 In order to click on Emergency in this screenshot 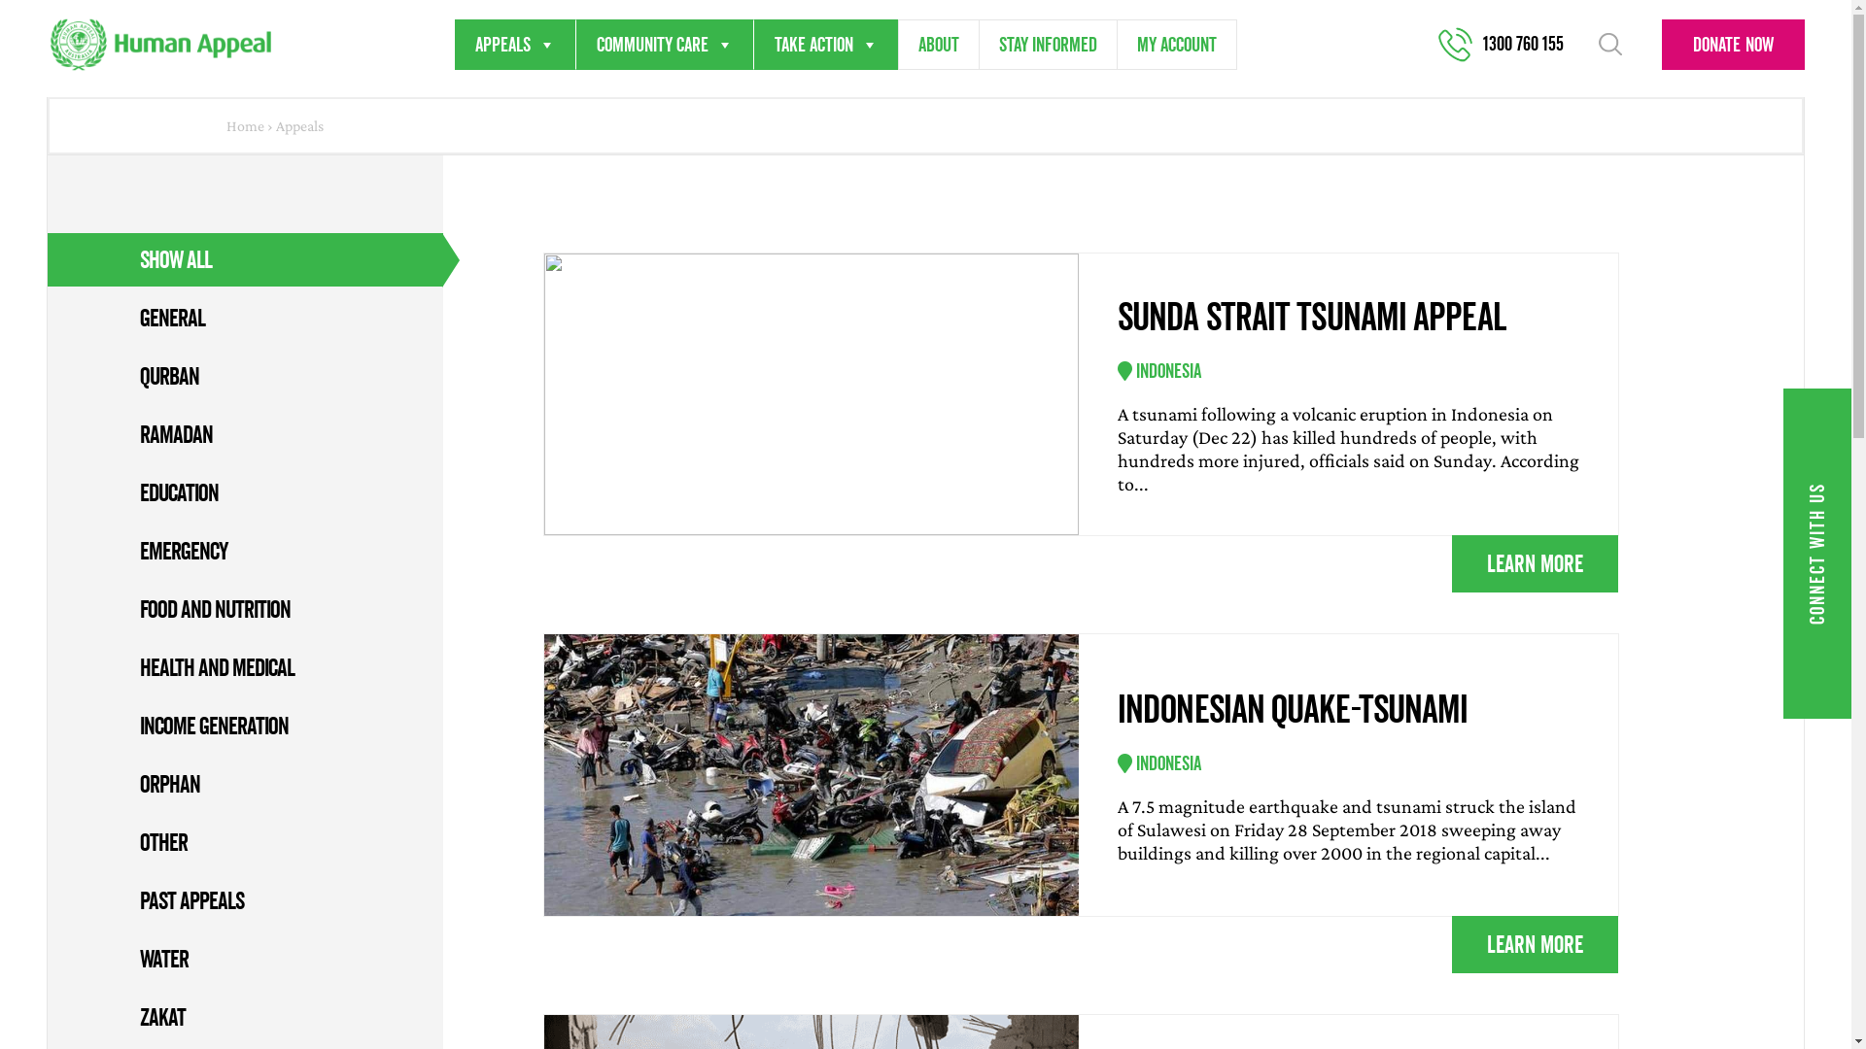, I will do `click(185, 551)`.